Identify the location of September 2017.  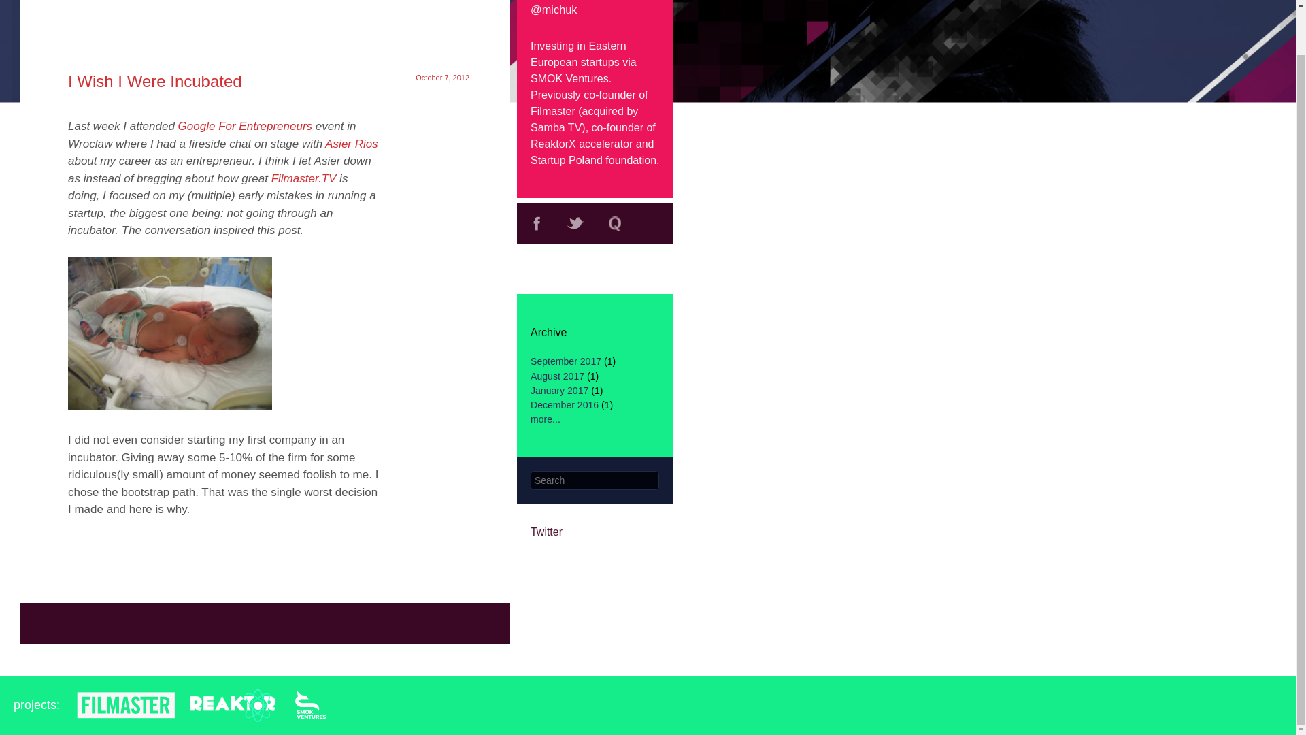
(565, 361).